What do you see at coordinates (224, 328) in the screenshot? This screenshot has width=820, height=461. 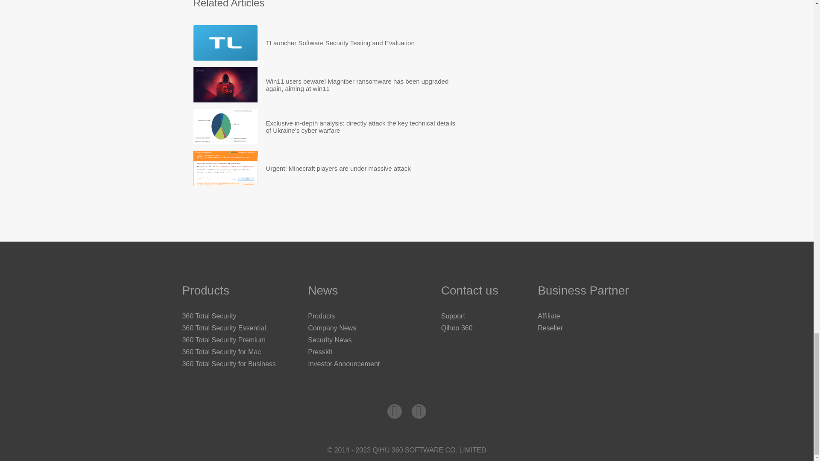 I see `360 Total Security Essential` at bounding box center [224, 328].